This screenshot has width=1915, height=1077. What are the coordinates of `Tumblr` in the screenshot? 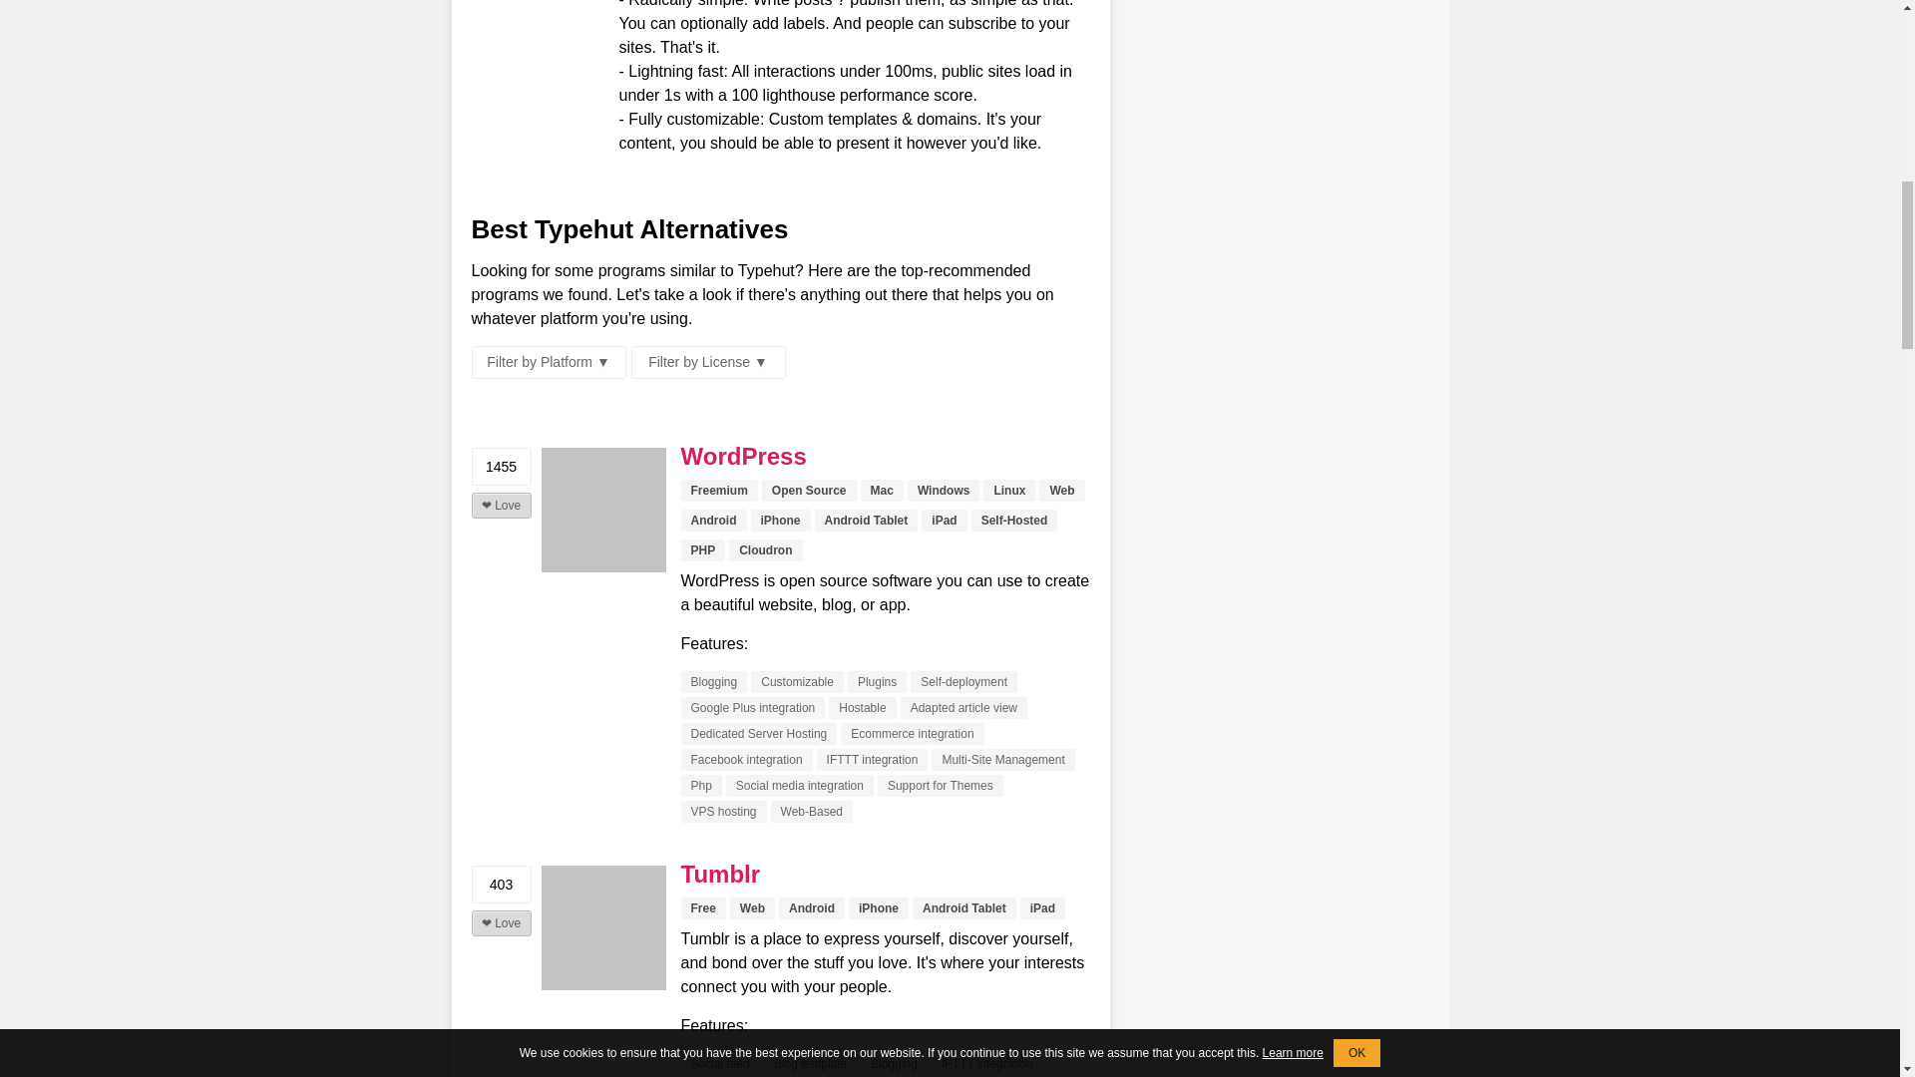 It's located at (720, 874).